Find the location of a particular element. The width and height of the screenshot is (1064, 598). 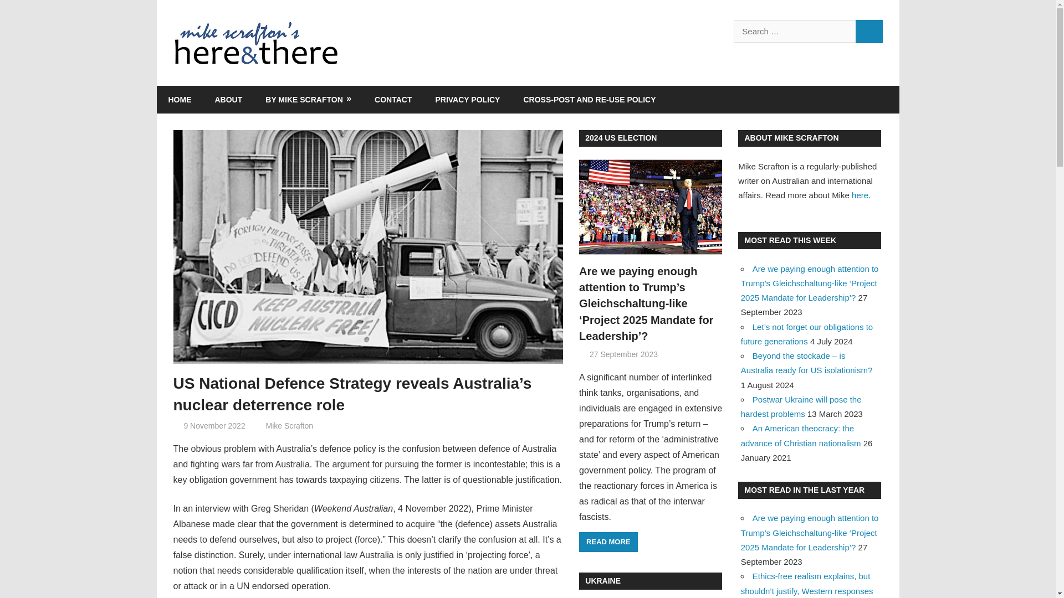

BY MIKE SCRAFTON is located at coordinates (308, 100).